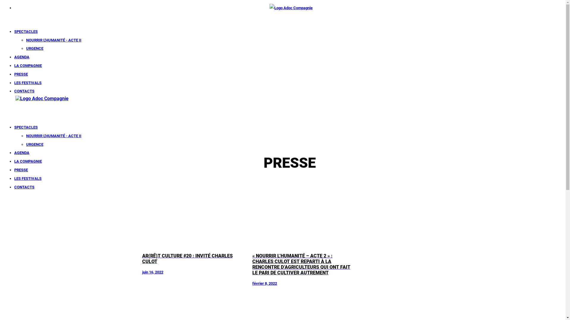 This screenshot has height=320, width=570. Describe the element at coordinates (28, 161) in the screenshot. I see `LA COMPAGNIE` at that location.